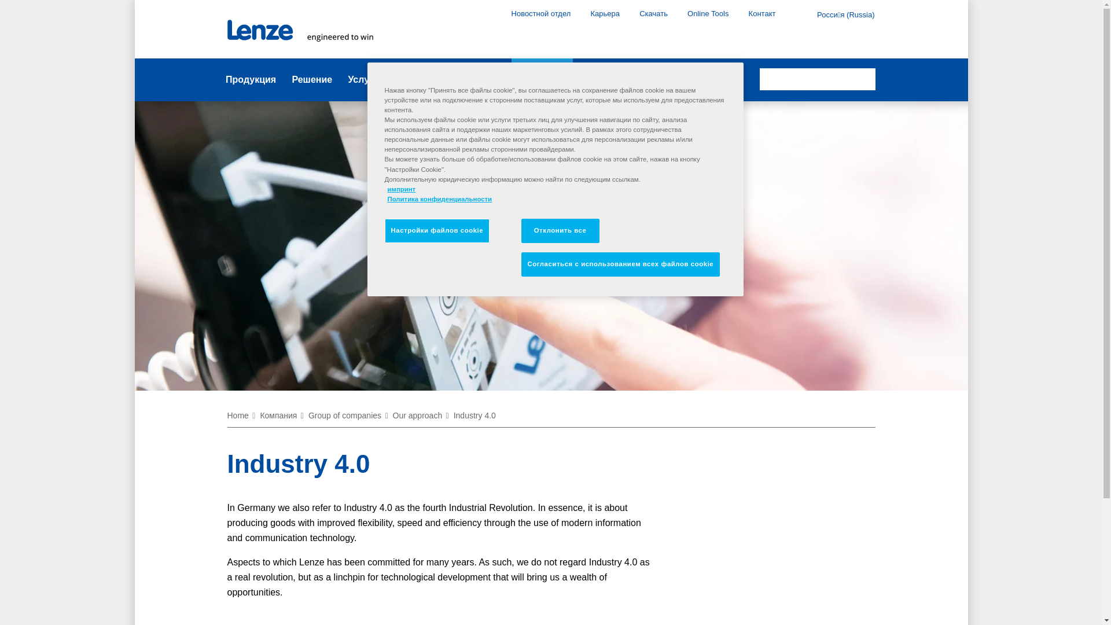 The image size is (1111, 625). What do you see at coordinates (708, 13) in the screenshot?
I see `Online Tools` at bounding box center [708, 13].